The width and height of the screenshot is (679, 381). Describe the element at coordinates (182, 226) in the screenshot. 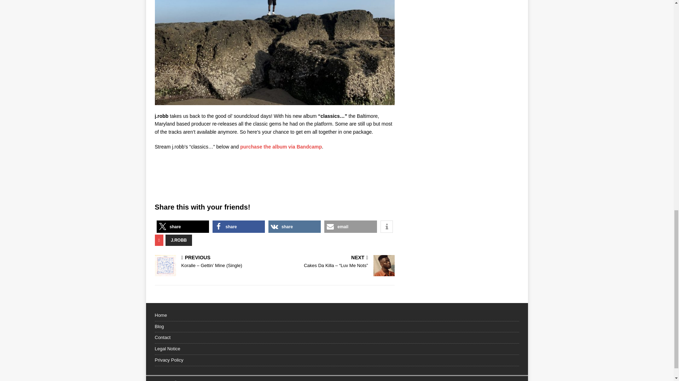

I see `Share on X` at that location.